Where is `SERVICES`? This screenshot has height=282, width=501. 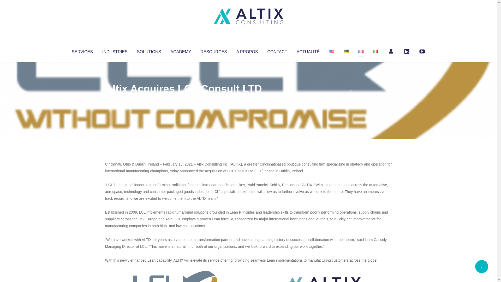 SERVICES is located at coordinates (82, 51).